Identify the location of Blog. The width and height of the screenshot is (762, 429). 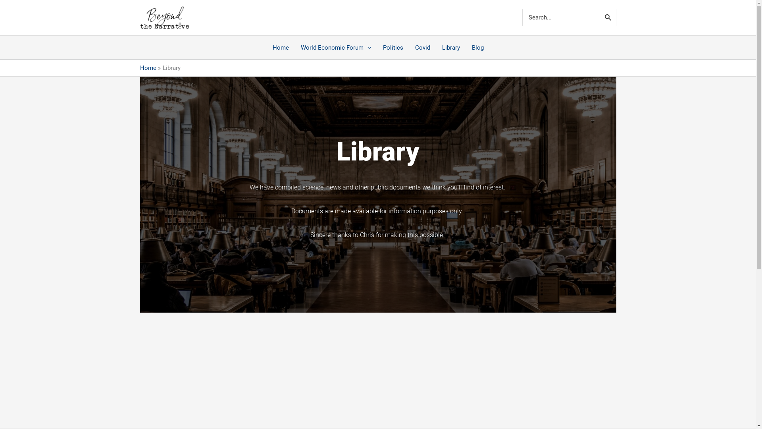
(478, 48).